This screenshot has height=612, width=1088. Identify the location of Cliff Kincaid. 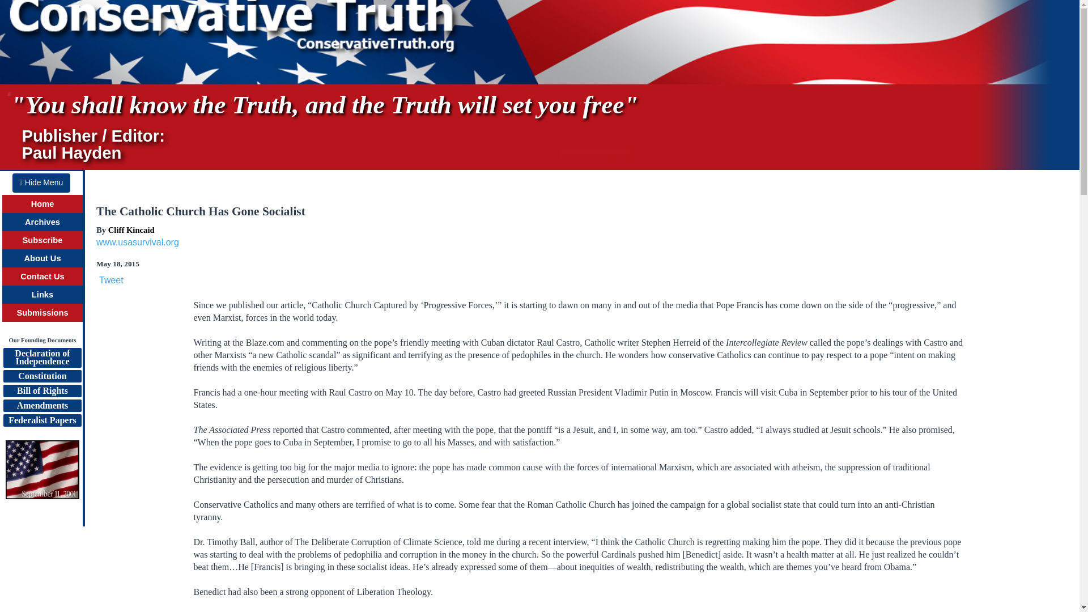
(42, 313).